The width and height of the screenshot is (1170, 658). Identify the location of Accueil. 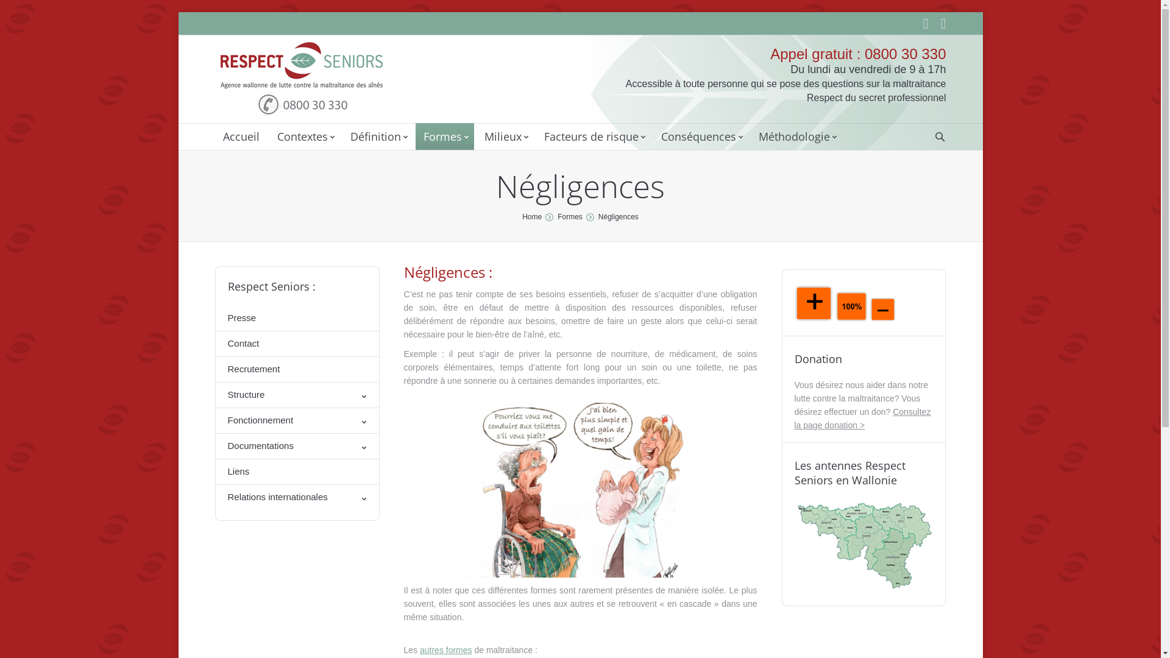
(241, 136).